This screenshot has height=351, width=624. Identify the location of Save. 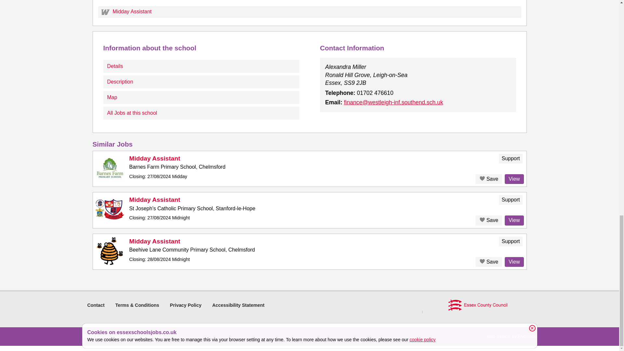
(489, 220).